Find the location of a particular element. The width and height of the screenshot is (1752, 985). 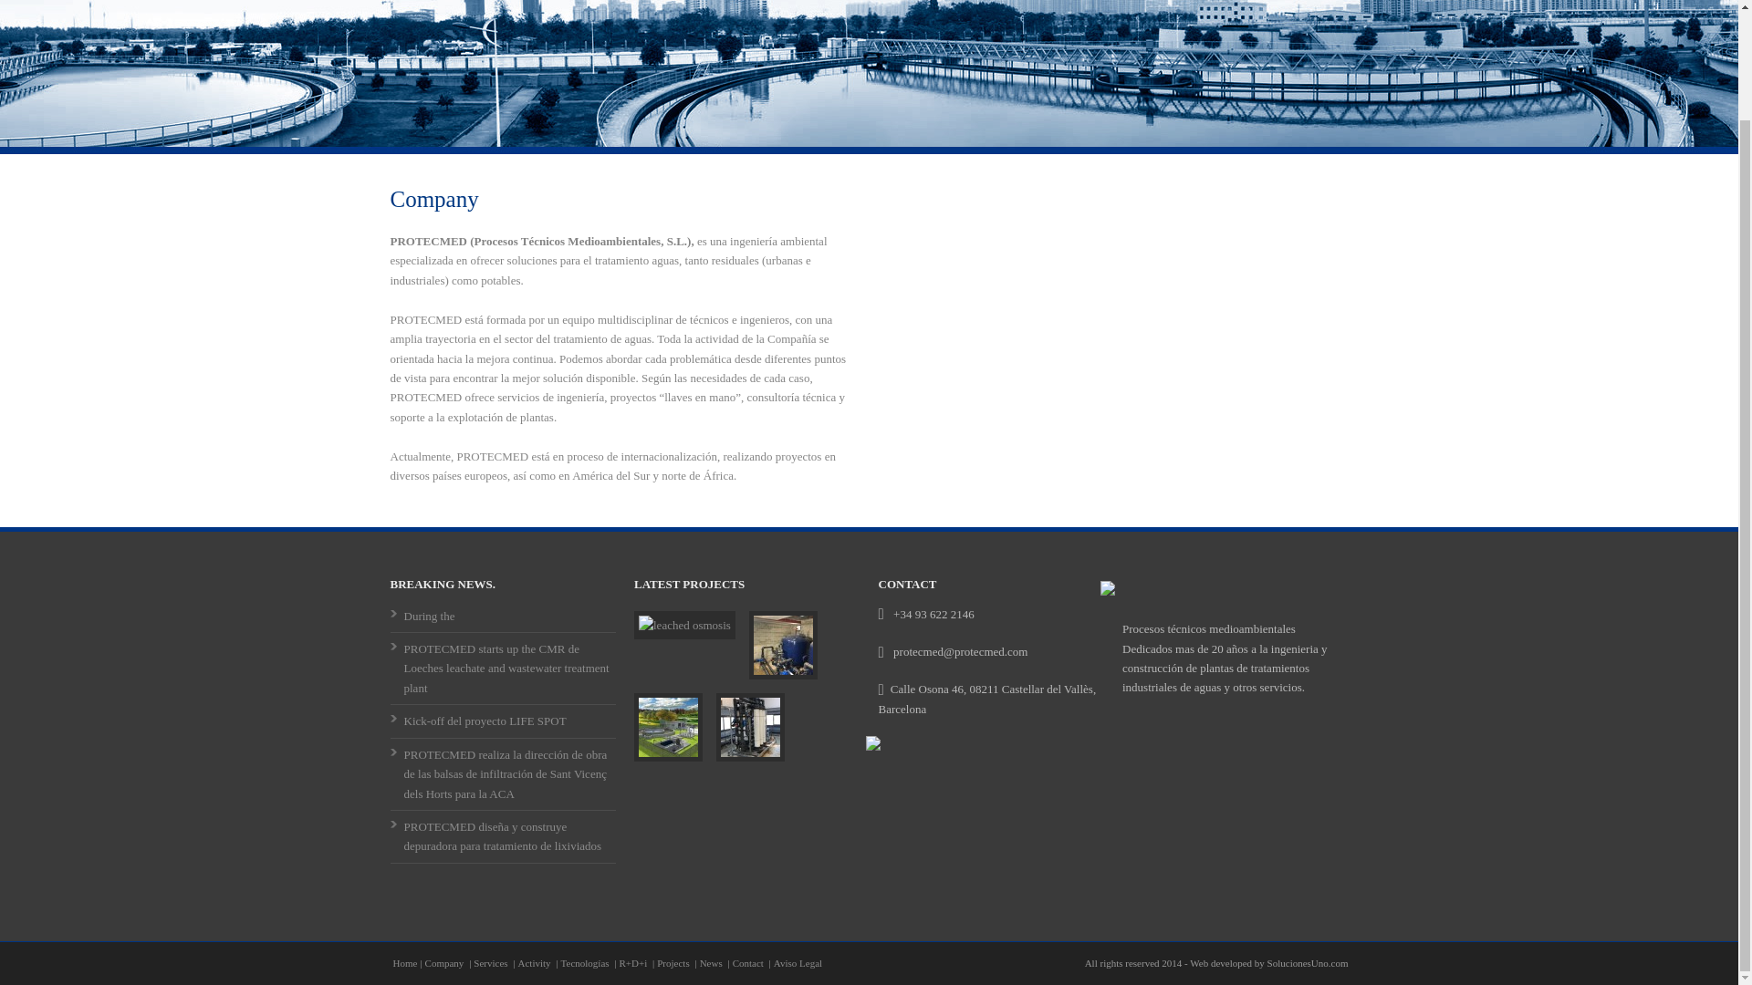

Aviso Legal is located at coordinates (798, 962).